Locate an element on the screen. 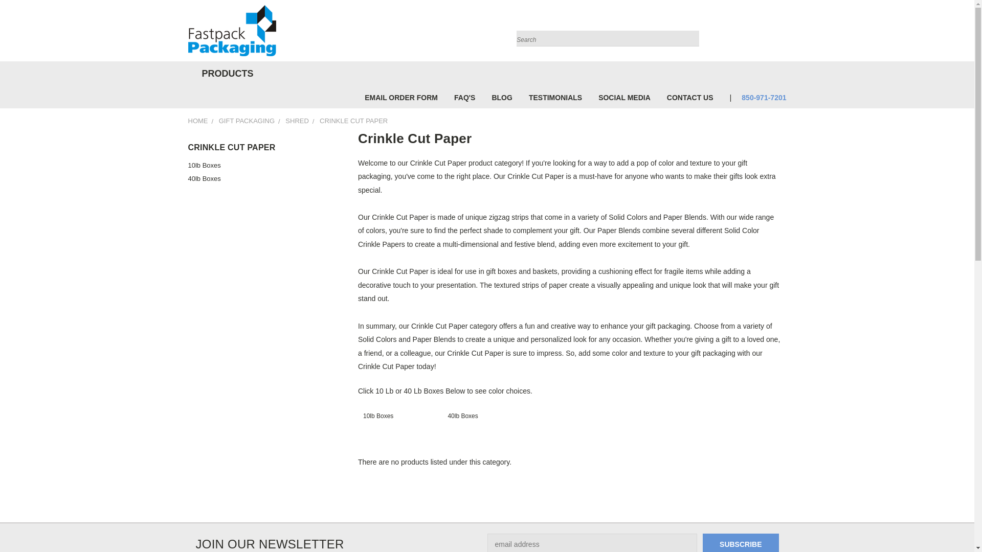 Image resolution: width=982 pixels, height=552 pixels. 10lb Boxes is located at coordinates (260, 166).